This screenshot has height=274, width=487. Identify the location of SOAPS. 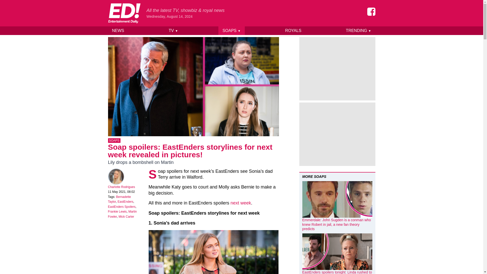
(114, 141).